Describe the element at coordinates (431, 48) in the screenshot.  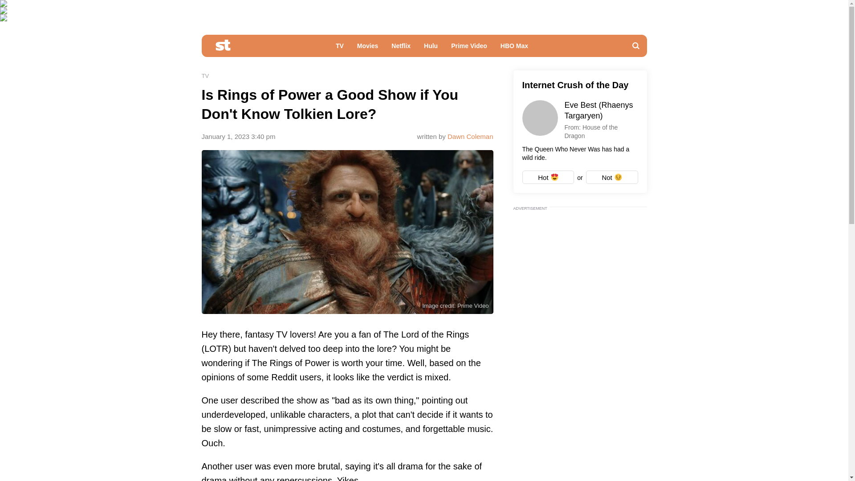
I see `Hulu` at that location.